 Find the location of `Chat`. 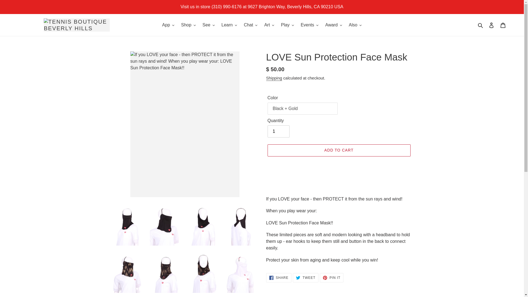

Chat is located at coordinates (251, 25).